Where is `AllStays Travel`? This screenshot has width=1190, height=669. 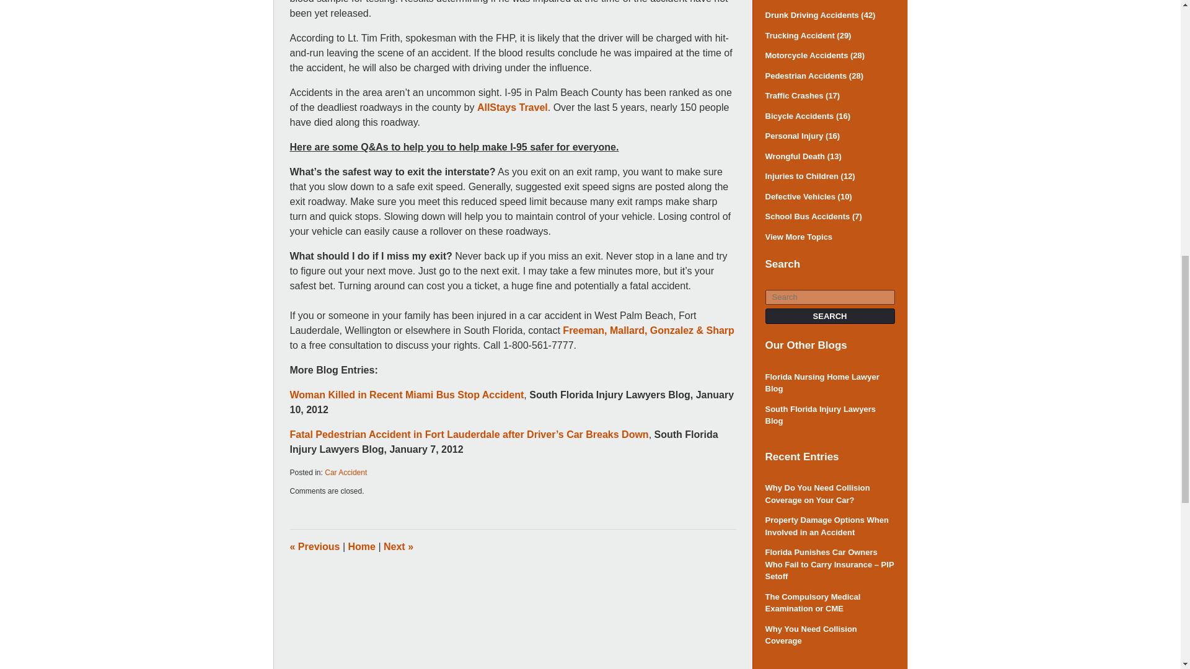
AllStays Travel is located at coordinates (512, 108).